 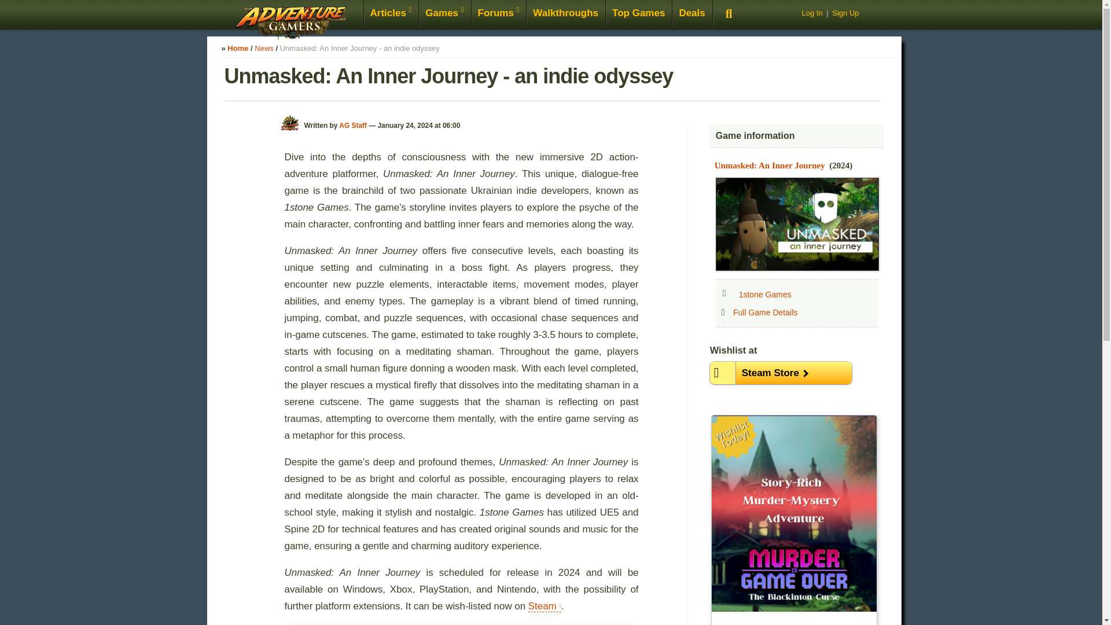 What do you see at coordinates (845, 13) in the screenshot?
I see `Sign Up` at bounding box center [845, 13].